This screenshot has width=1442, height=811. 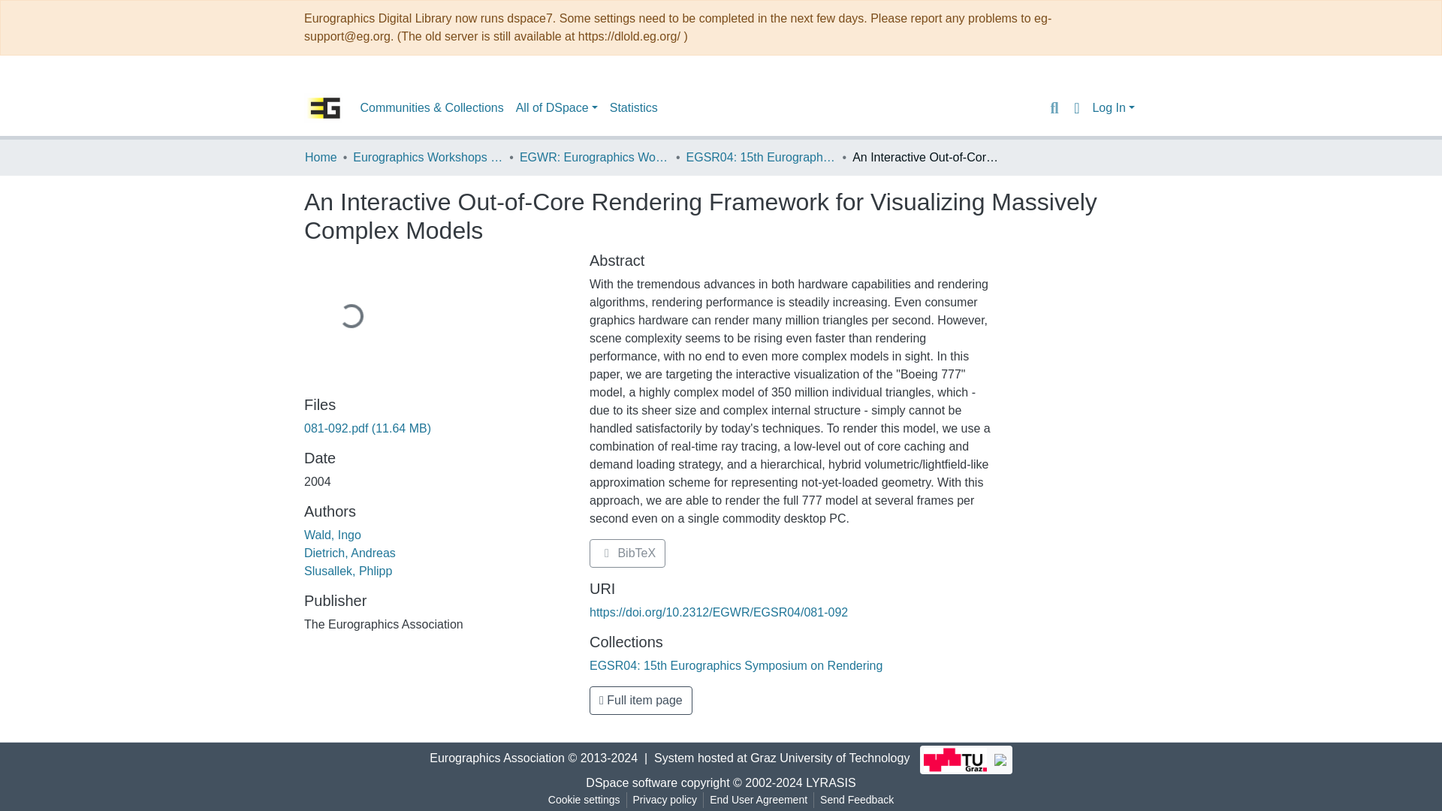 I want to click on Eurographics Workshops and Symposia, so click(x=428, y=158).